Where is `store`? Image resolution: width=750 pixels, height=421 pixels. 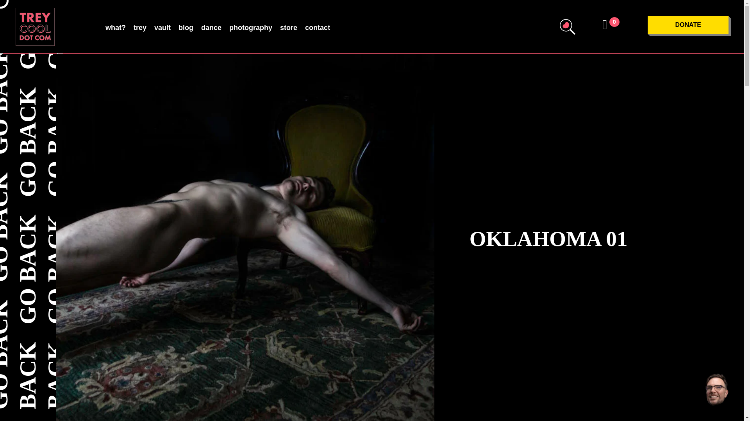
store is located at coordinates (288, 28).